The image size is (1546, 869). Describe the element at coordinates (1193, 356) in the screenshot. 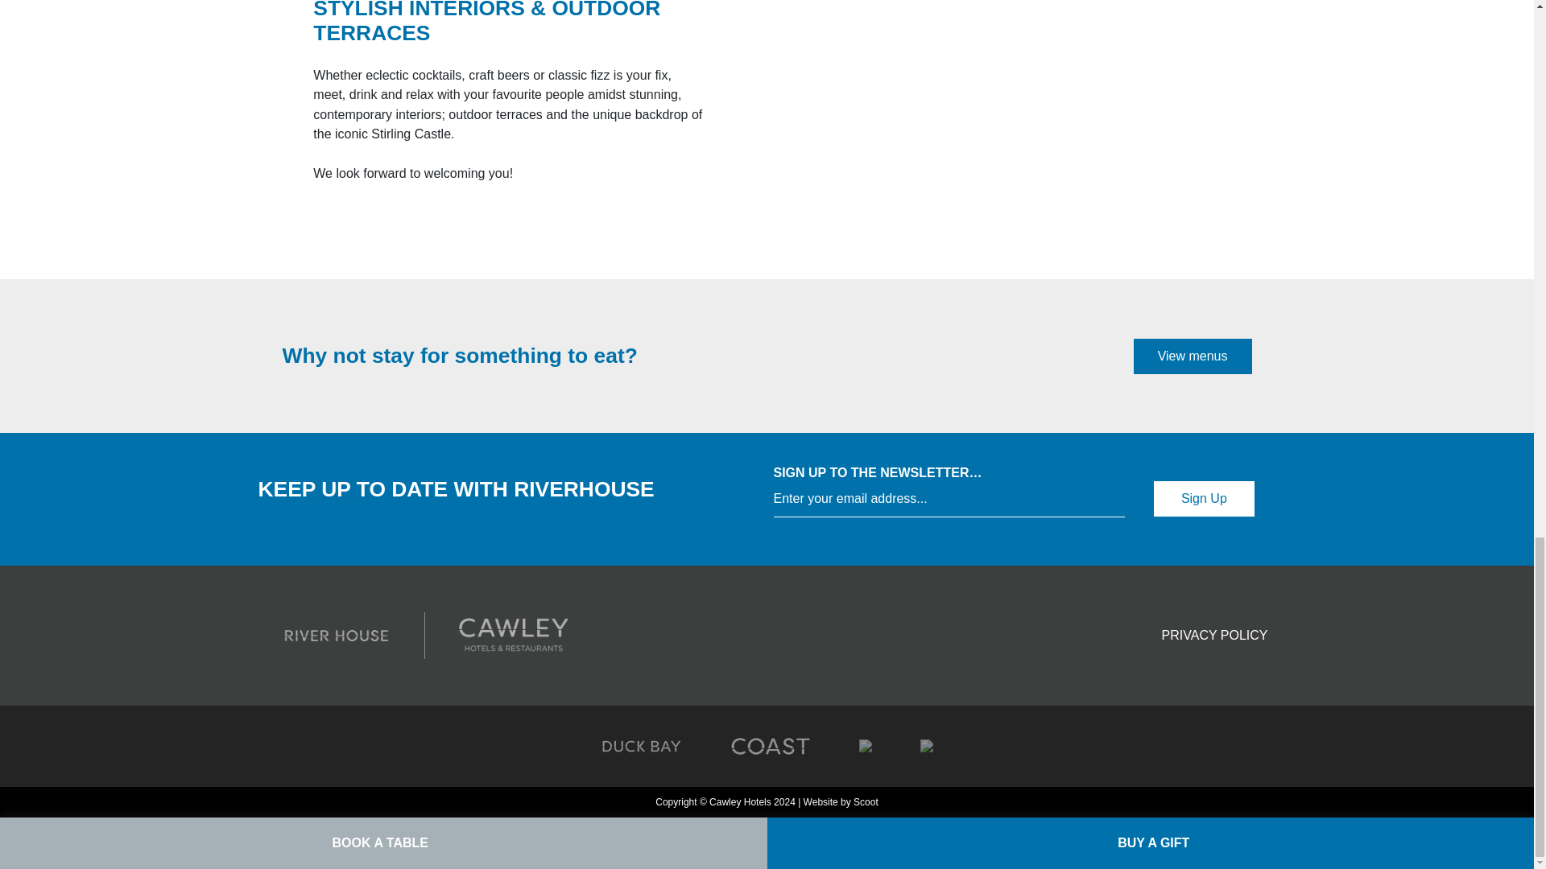

I see `View menus` at that location.